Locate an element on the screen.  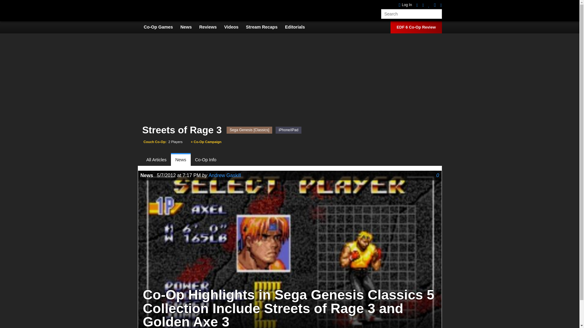
Videos is located at coordinates (234, 27).